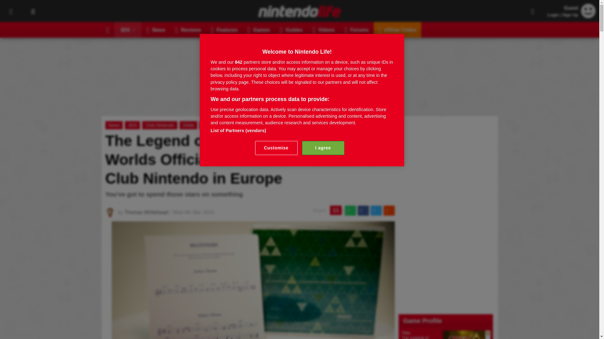 Image resolution: width=604 pixels, height=339 pixels. What do you see at coordinates (553, 15) in the screenshot?
I see `Login` at bounding box center [553, 15].